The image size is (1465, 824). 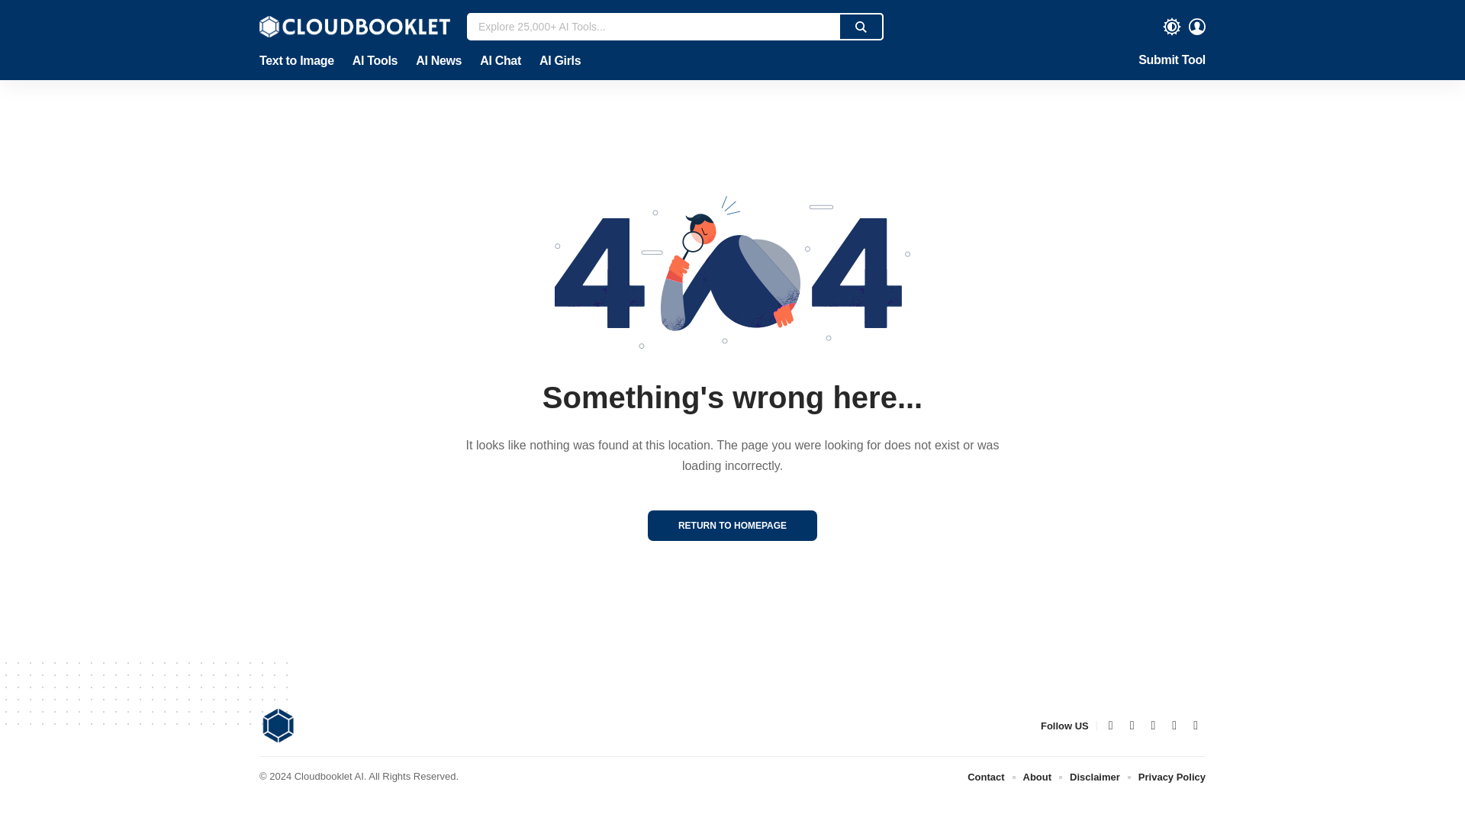 I want to click on Submit Tool, so click(x=1172, y=61).